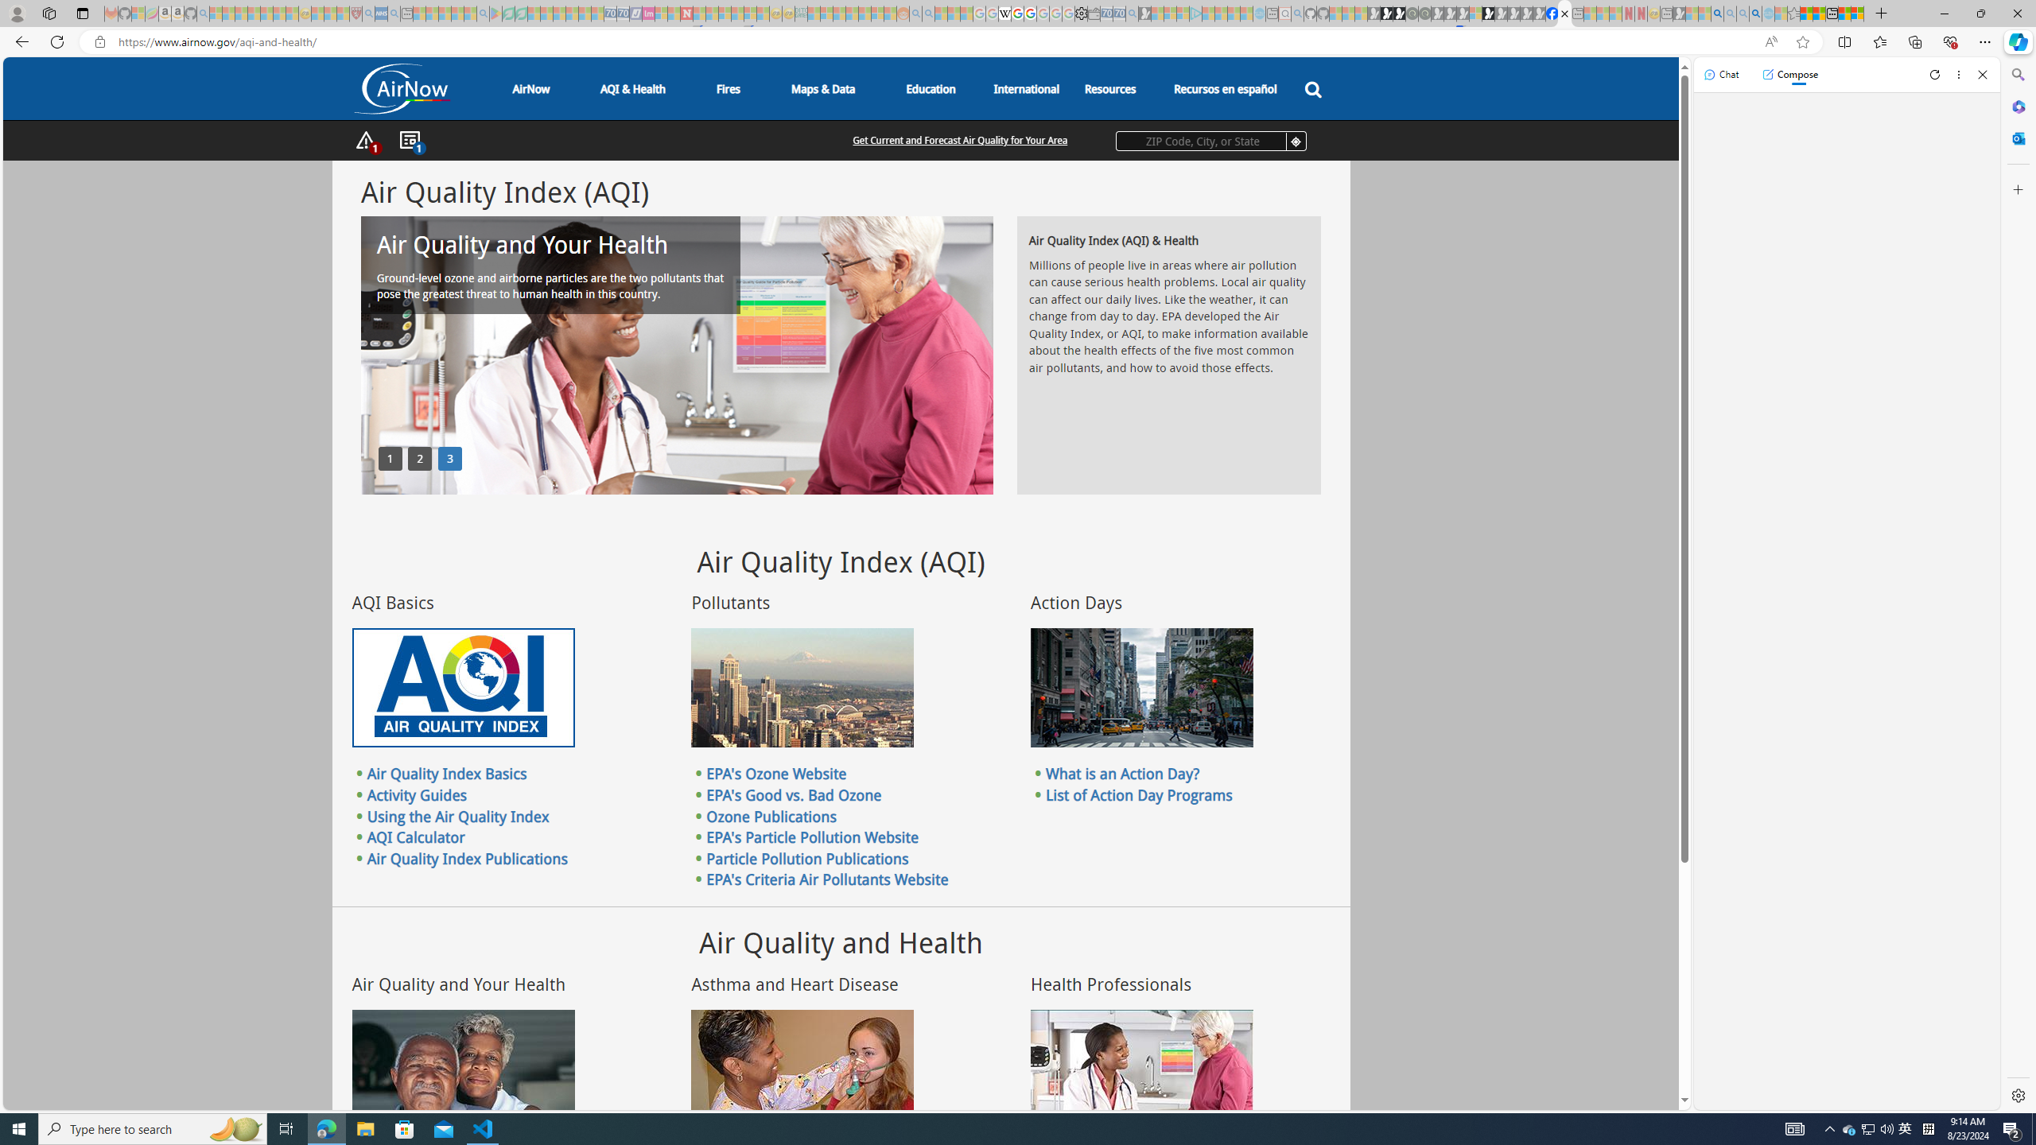  What do you see at coordinates (366, 141) in the screenshot?
I see `AutomationID: nav-alerts-toggle` at bounding box center [366, 141].